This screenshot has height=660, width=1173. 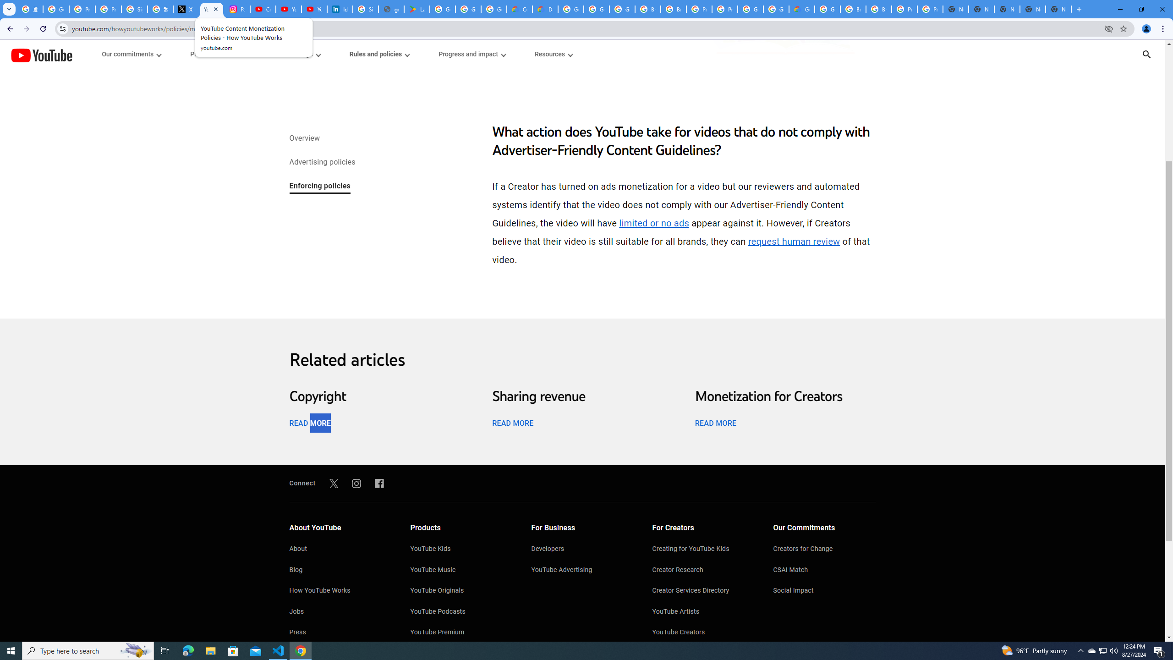 What do you see at coordinates (825, 571) in the screenshot?
I see `CSAI Match` at bounding box center [825, 571].